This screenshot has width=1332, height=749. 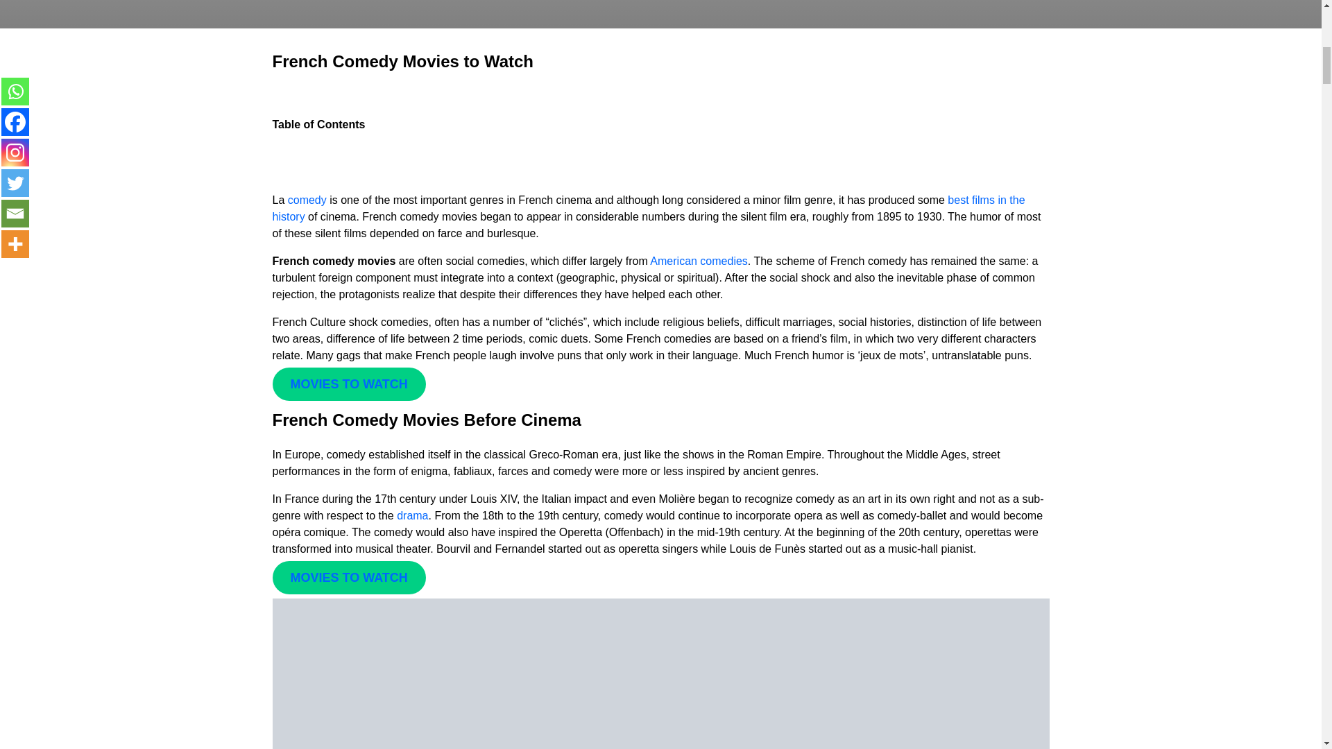 What do you see at coordinates (348, 384) in the screenshot?
I see `MOVIES TO WATCH` at bounding box center [348, 384].